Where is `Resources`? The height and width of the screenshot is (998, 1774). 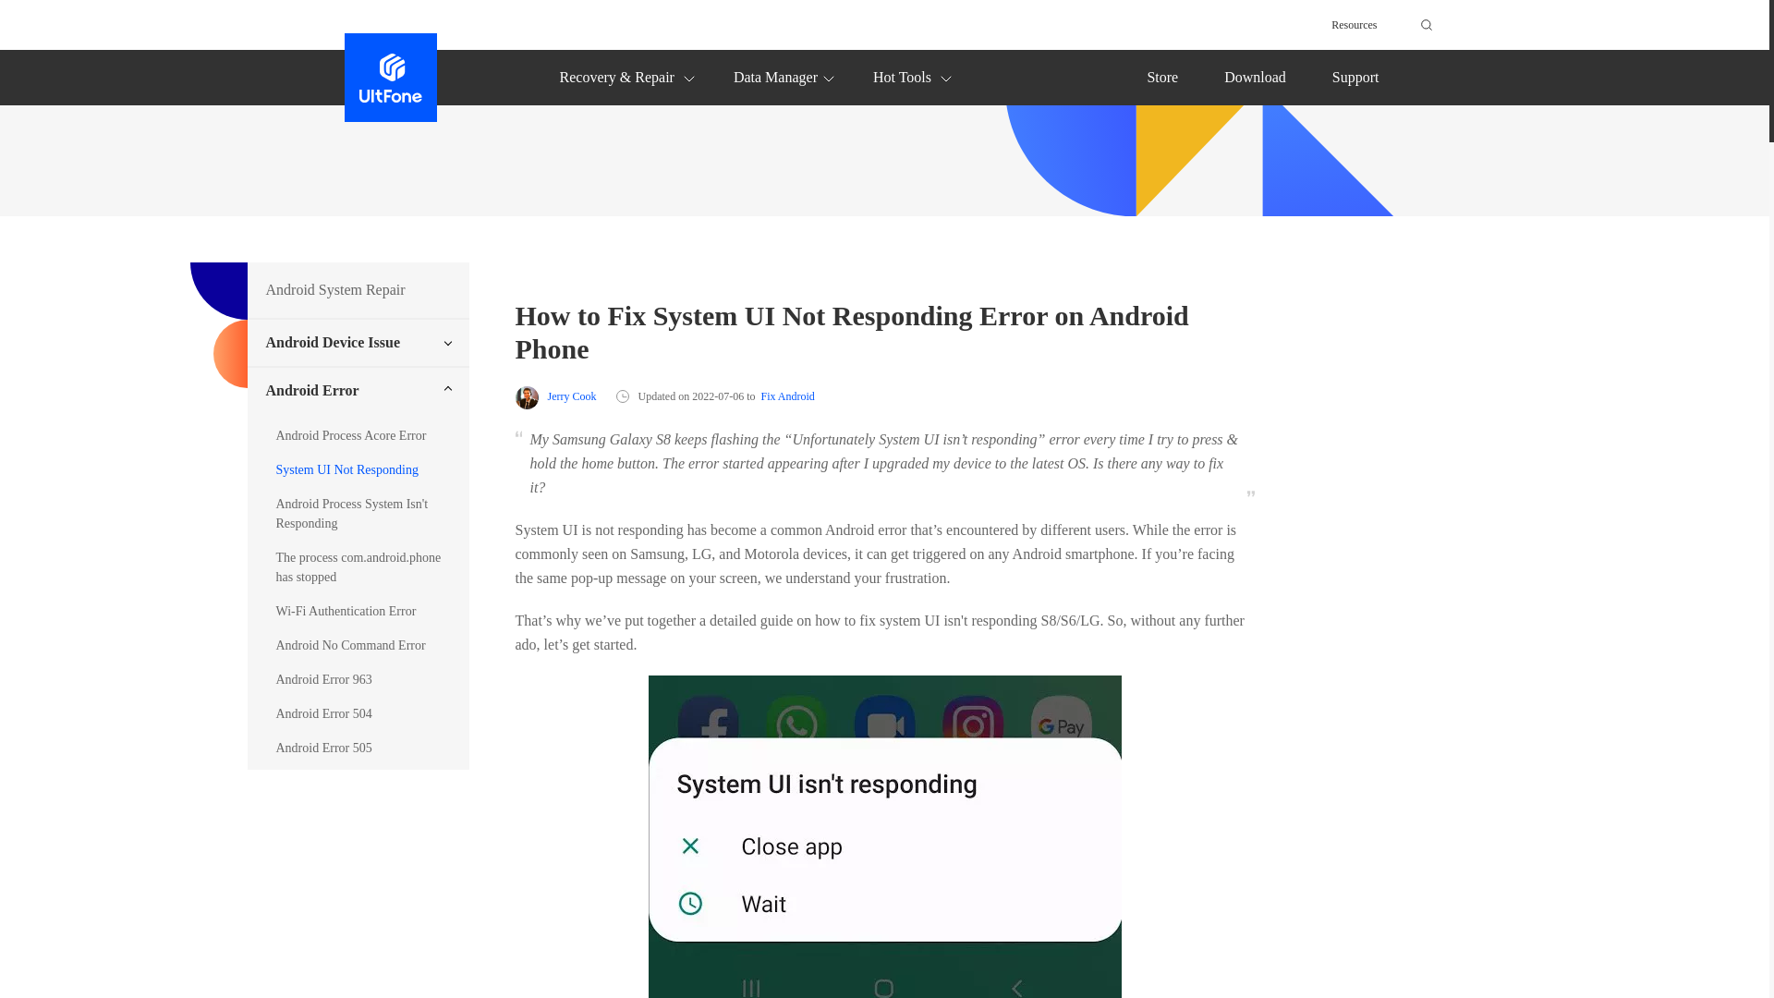 Resources is located at coordinates (1354, 24).